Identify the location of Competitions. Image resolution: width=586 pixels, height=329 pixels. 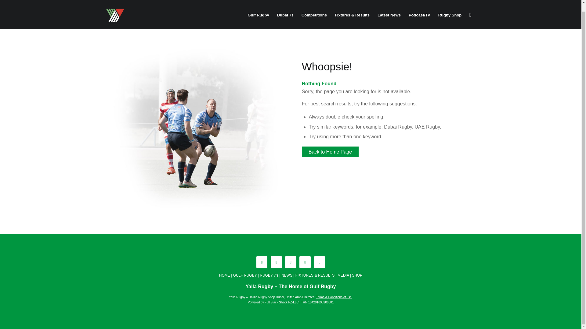
(314, 15).